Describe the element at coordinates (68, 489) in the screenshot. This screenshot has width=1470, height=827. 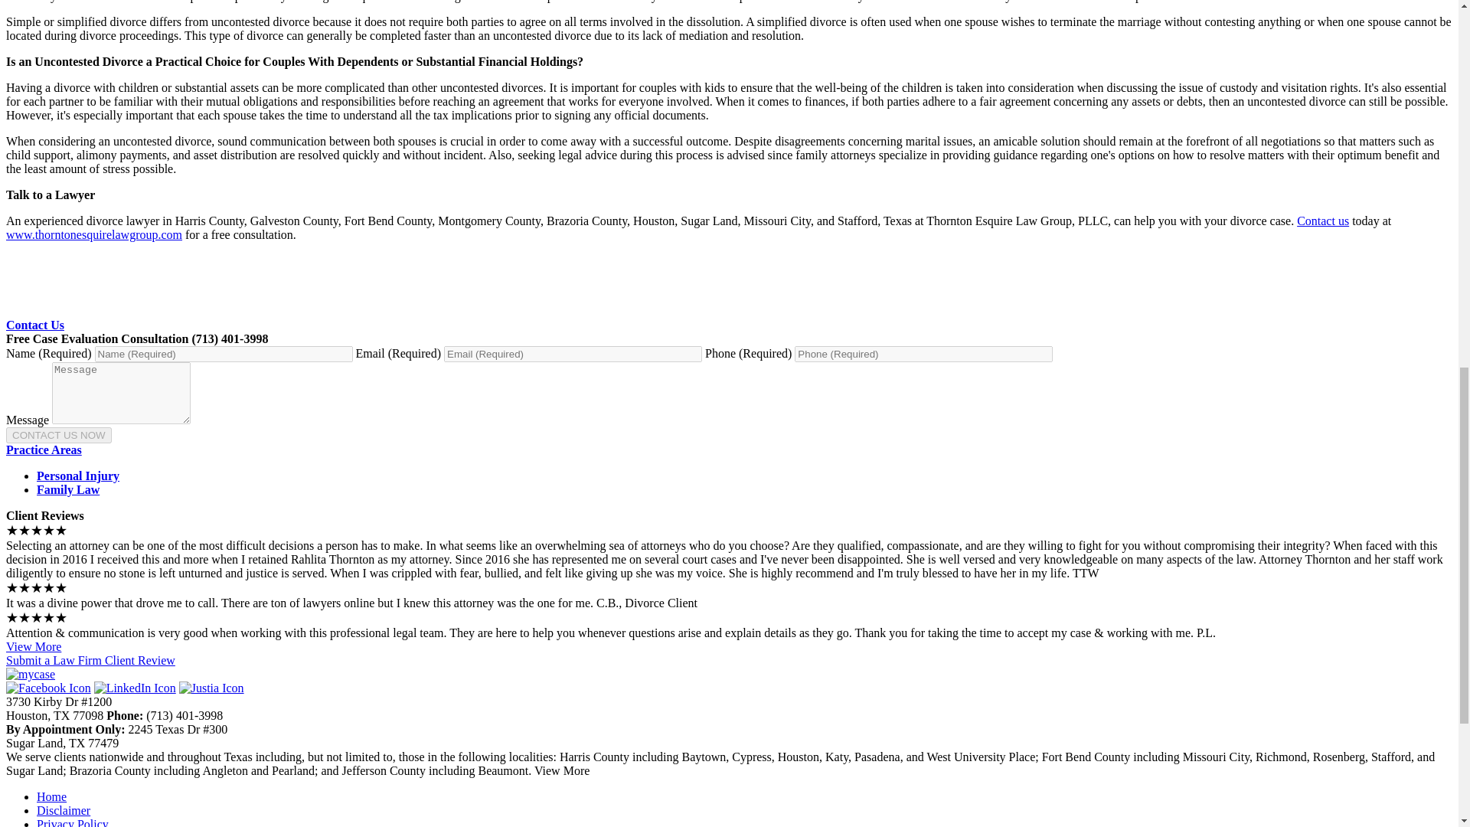
I see `Family Law` at that location.